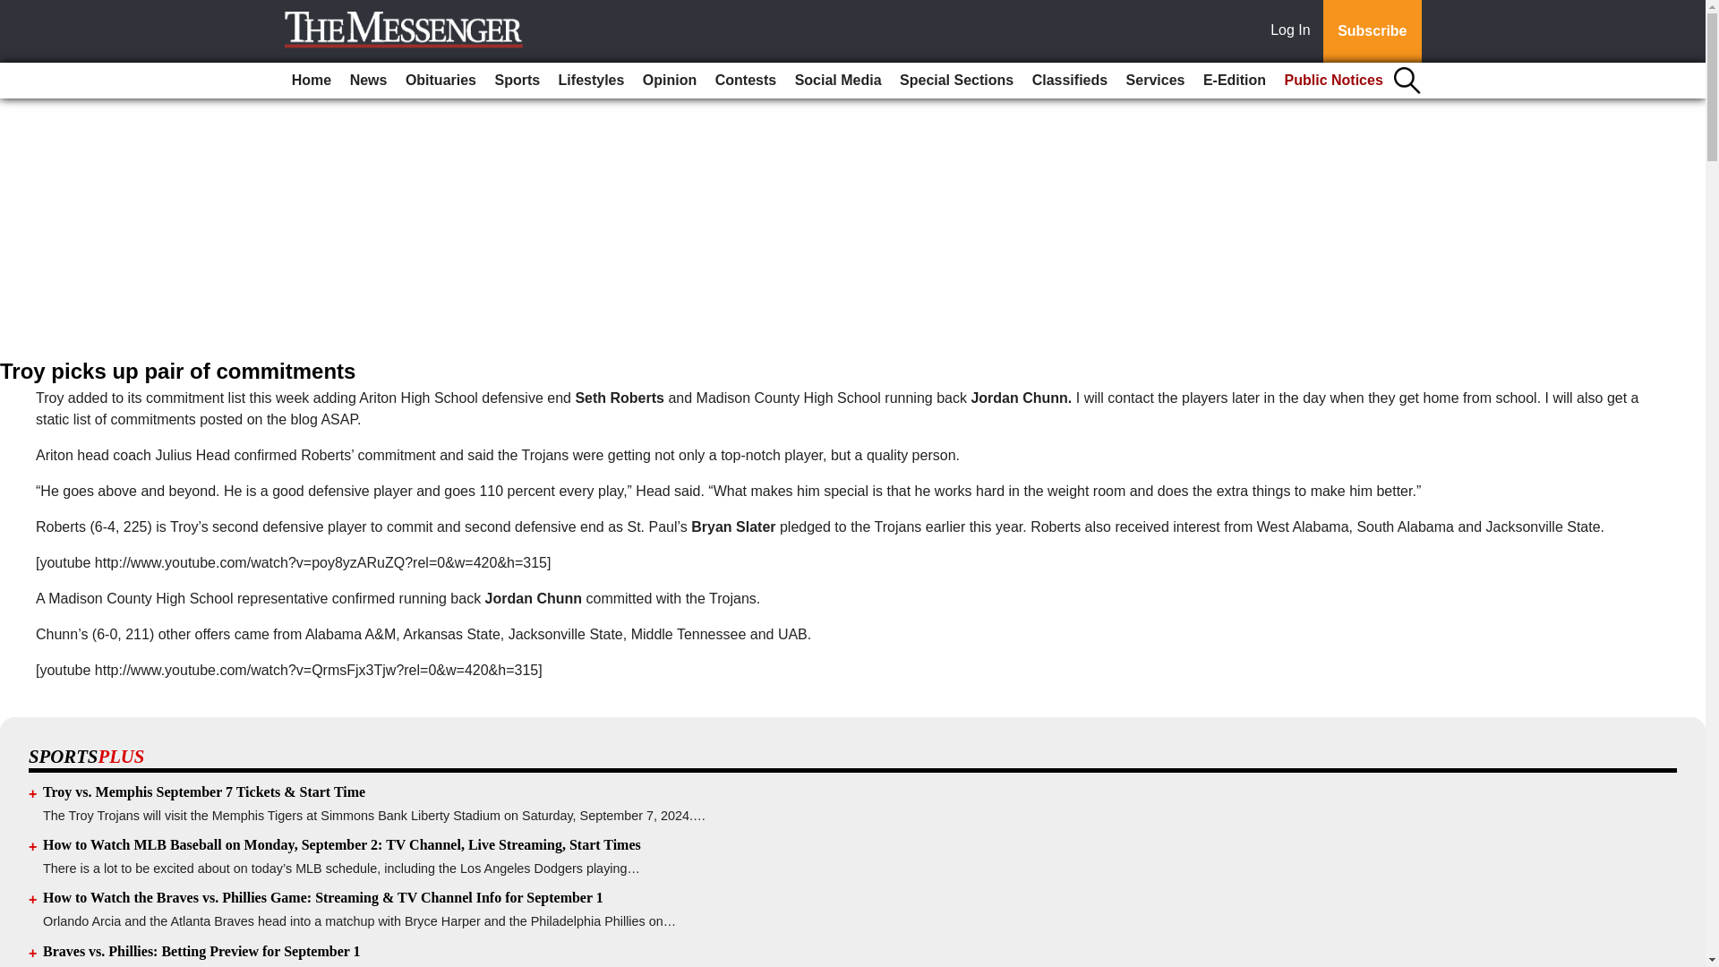 This screenshot has width=1719, height=967. I want to click on Social Media, so click(838, 81).